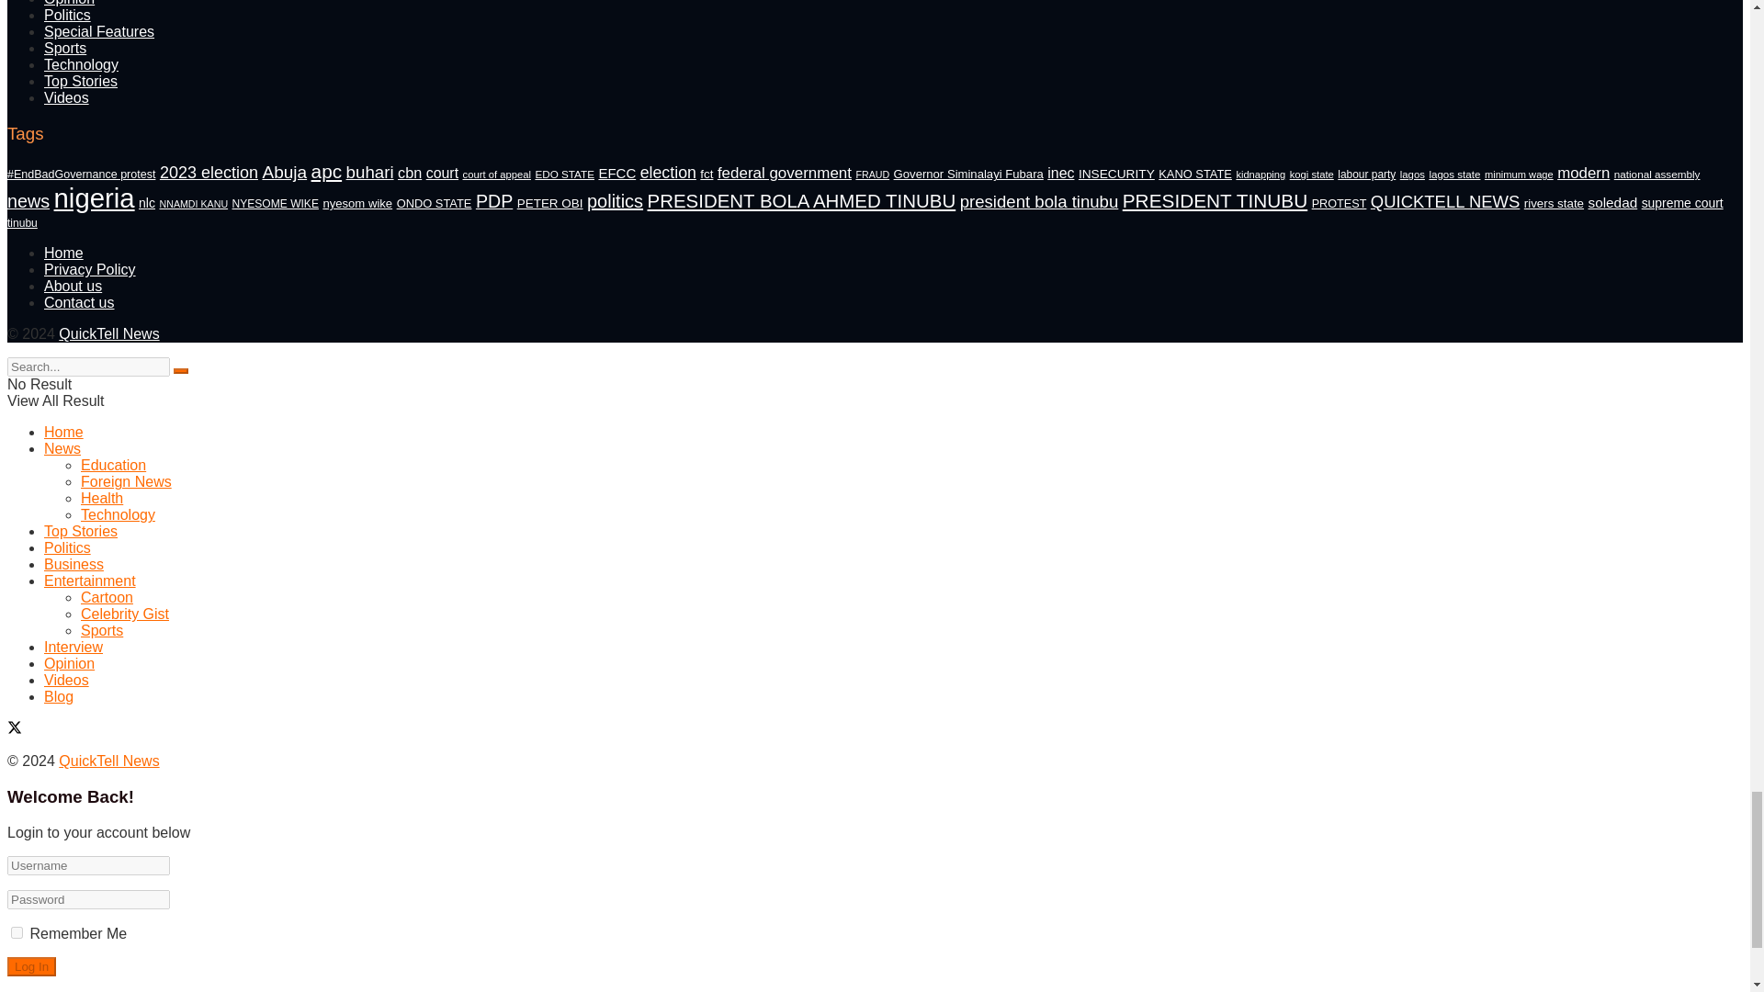  Describe the element at coordinates (31, 966) in the screenshot. I see `Log In` at that location.